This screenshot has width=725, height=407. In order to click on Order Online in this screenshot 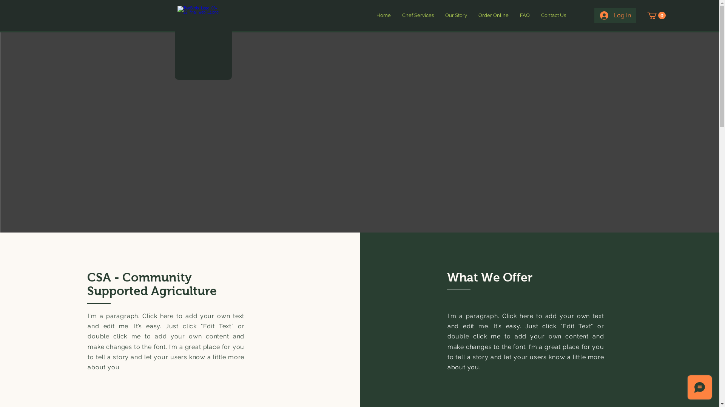, I will do `click(494, 15)`.